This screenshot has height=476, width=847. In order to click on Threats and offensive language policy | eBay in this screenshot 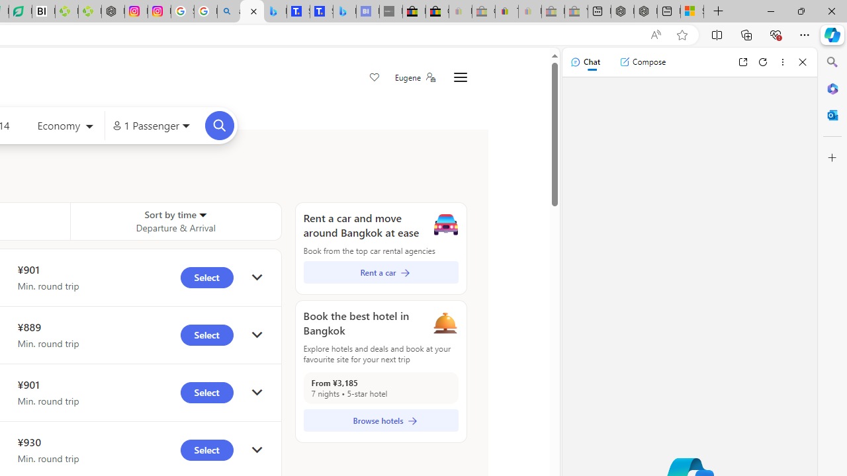, I will do `click(507, 12)`.